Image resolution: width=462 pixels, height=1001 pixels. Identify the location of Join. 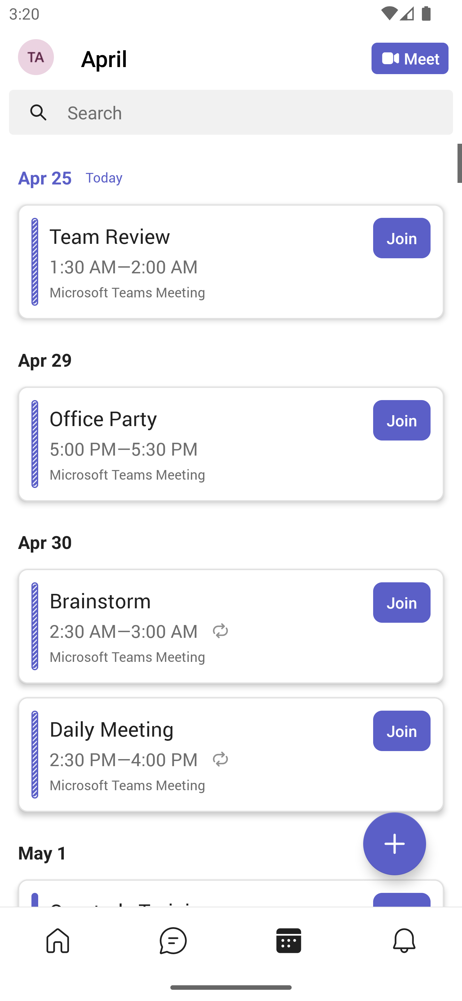
(402, 420).